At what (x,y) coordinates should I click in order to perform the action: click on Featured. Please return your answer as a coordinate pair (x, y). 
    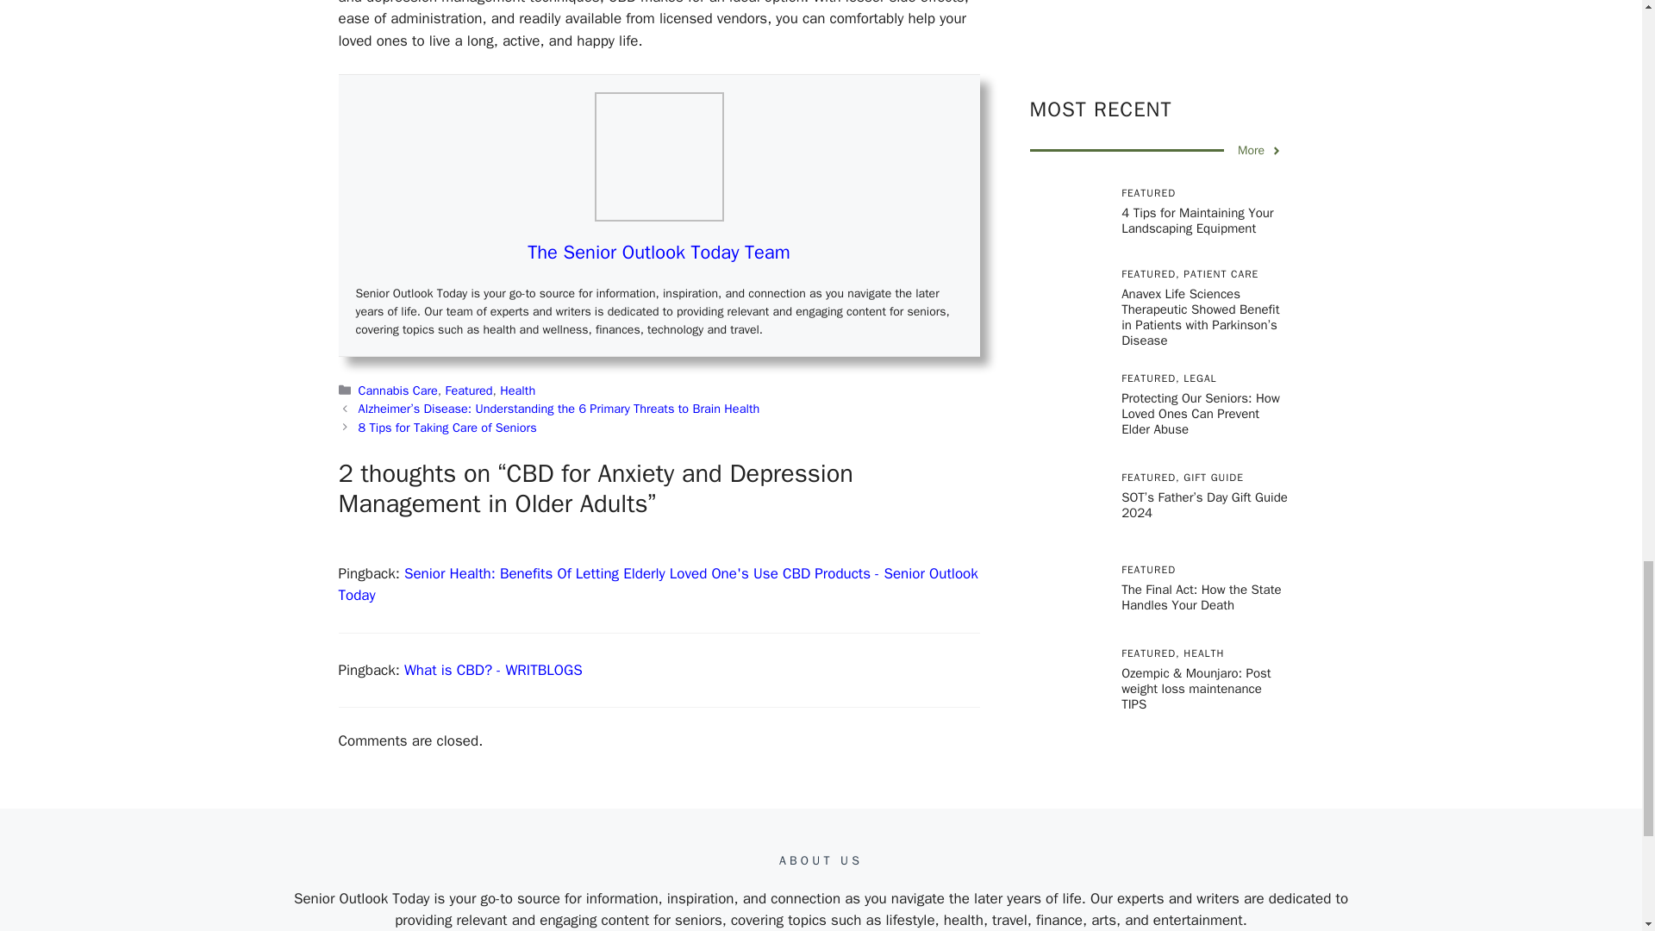
    Looking at the image, I should click on (469, 390).